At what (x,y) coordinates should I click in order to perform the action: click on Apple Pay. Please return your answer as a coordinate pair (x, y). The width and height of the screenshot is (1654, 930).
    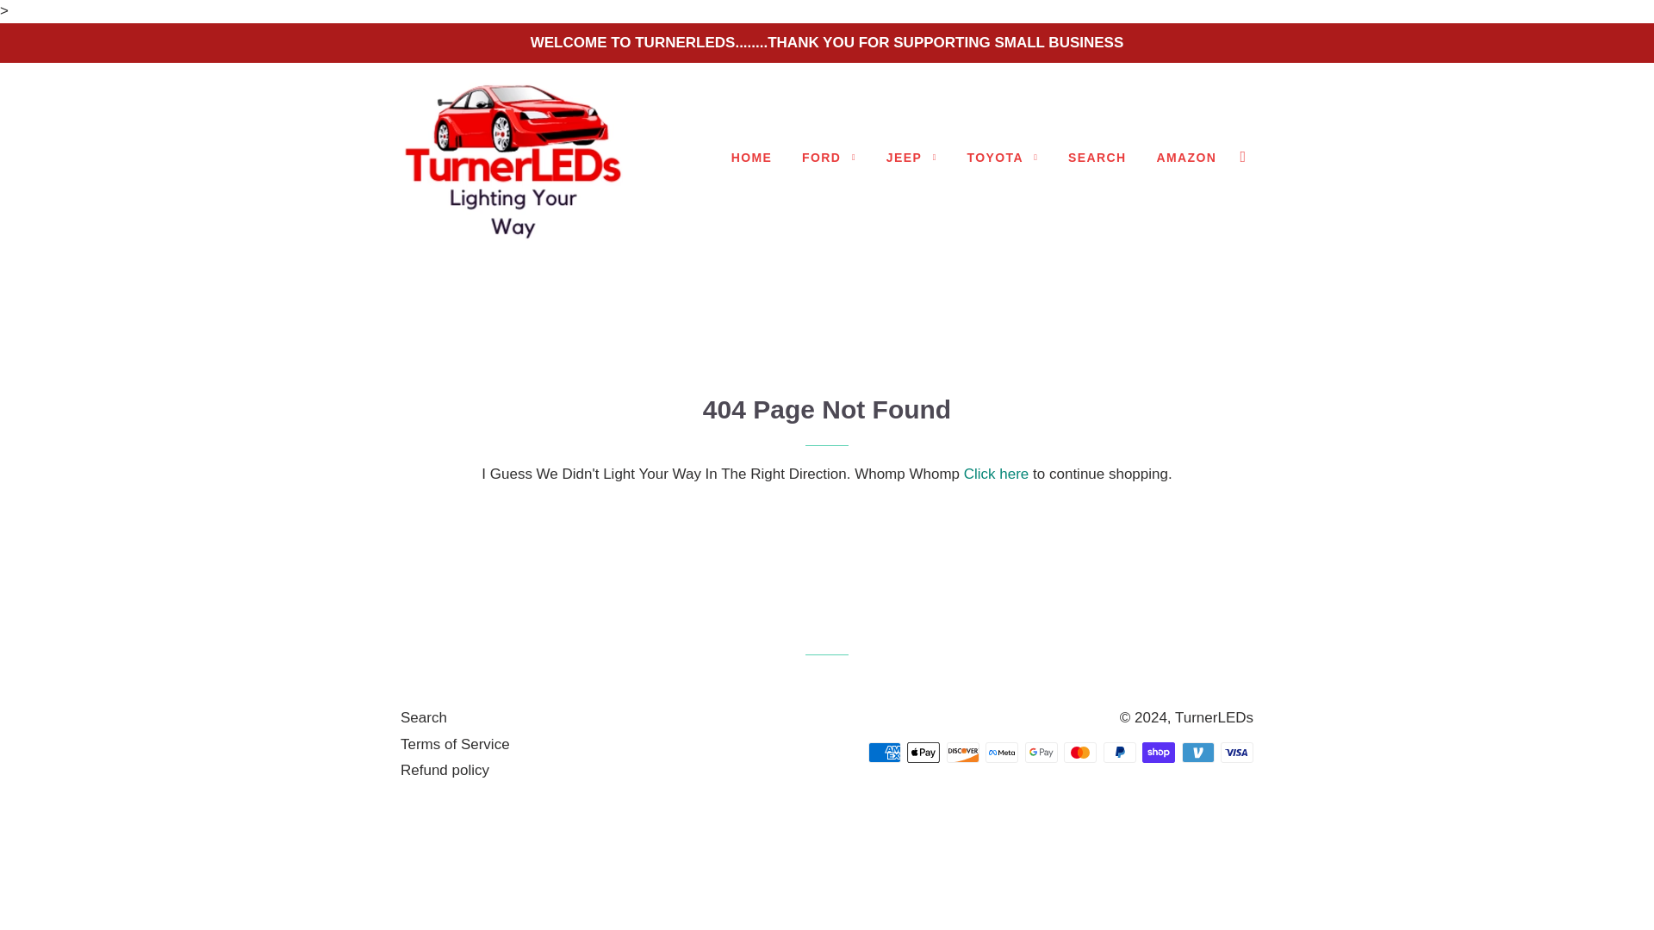
    Looking at the image, I should click on (923, 752).